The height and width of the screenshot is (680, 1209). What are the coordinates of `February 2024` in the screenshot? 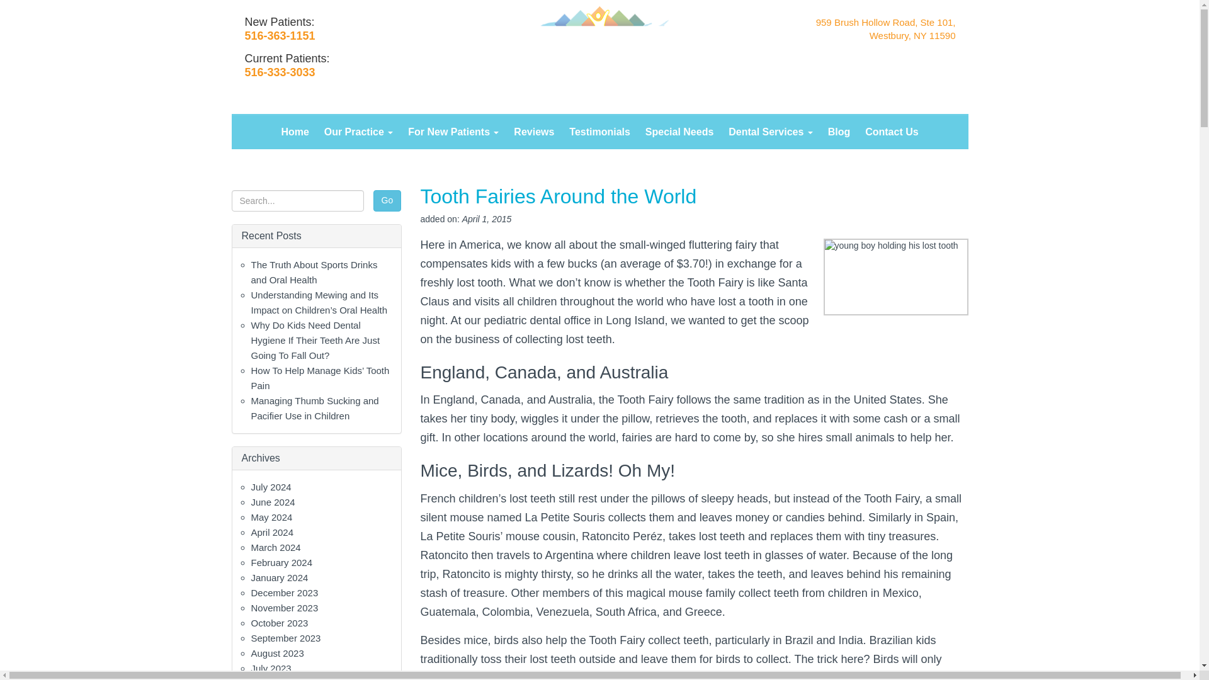 It's located at (281, 562).